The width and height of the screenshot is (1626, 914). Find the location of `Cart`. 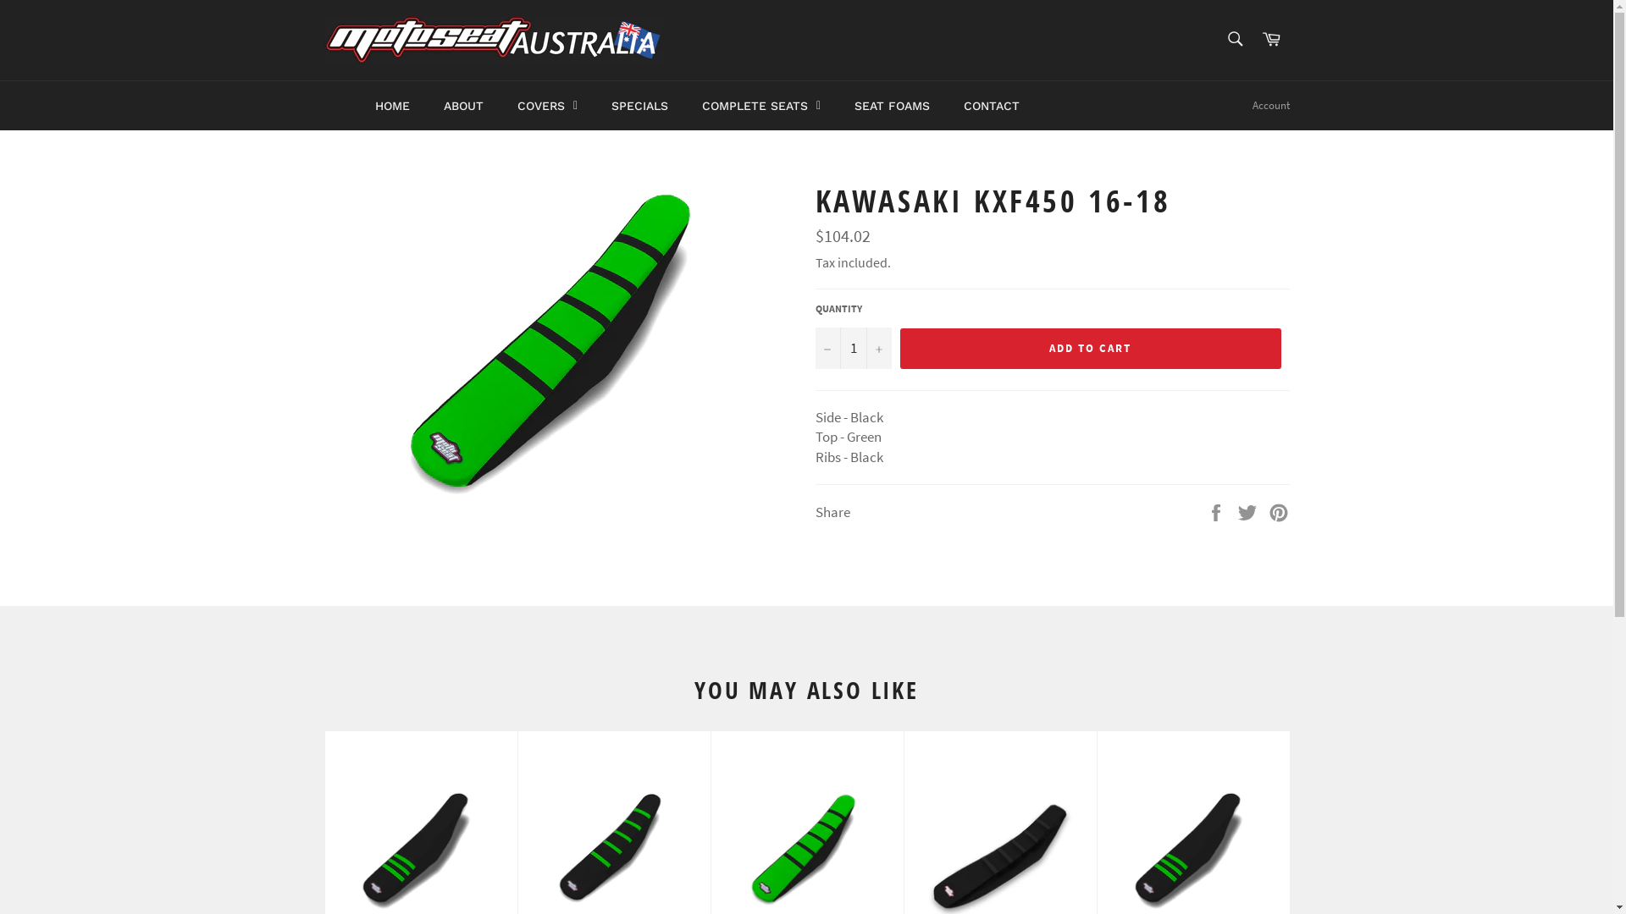

Cart is located at coordinates (1271, 41).